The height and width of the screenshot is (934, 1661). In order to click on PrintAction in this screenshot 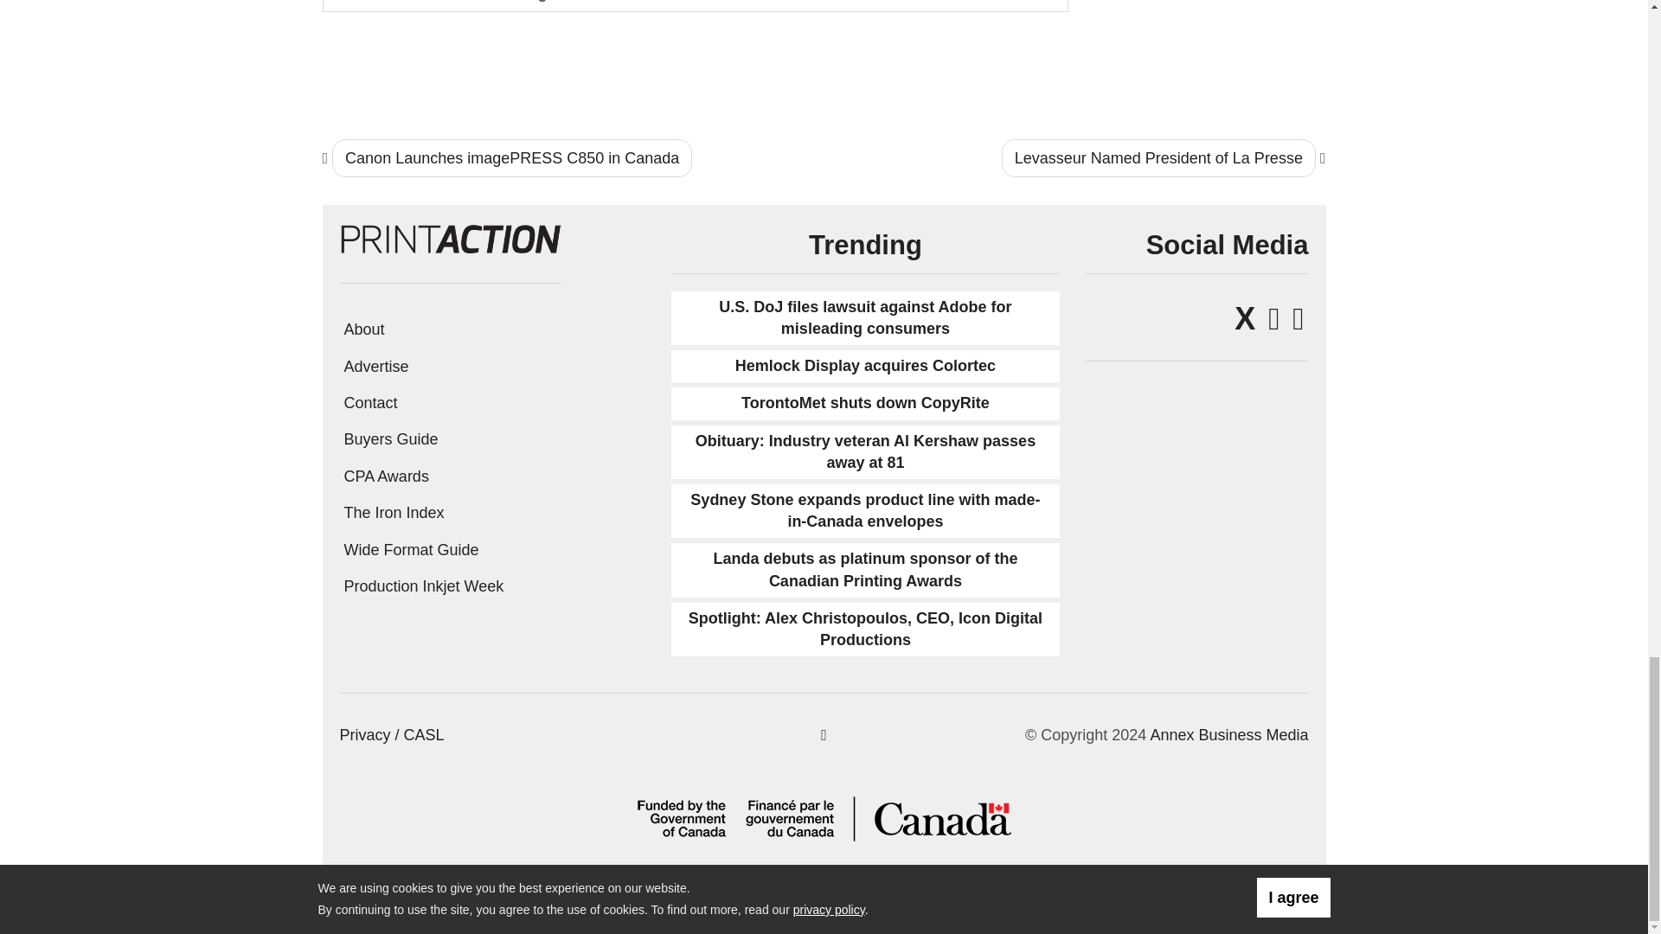, I will do `click(450, 237)`.